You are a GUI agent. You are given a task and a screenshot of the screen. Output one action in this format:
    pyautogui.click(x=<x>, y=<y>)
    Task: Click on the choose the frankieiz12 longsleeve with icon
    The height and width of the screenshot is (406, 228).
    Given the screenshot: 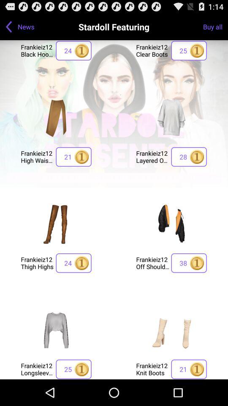 What is the action you would take?
    pyautogui.click(x=37, y=369)
    